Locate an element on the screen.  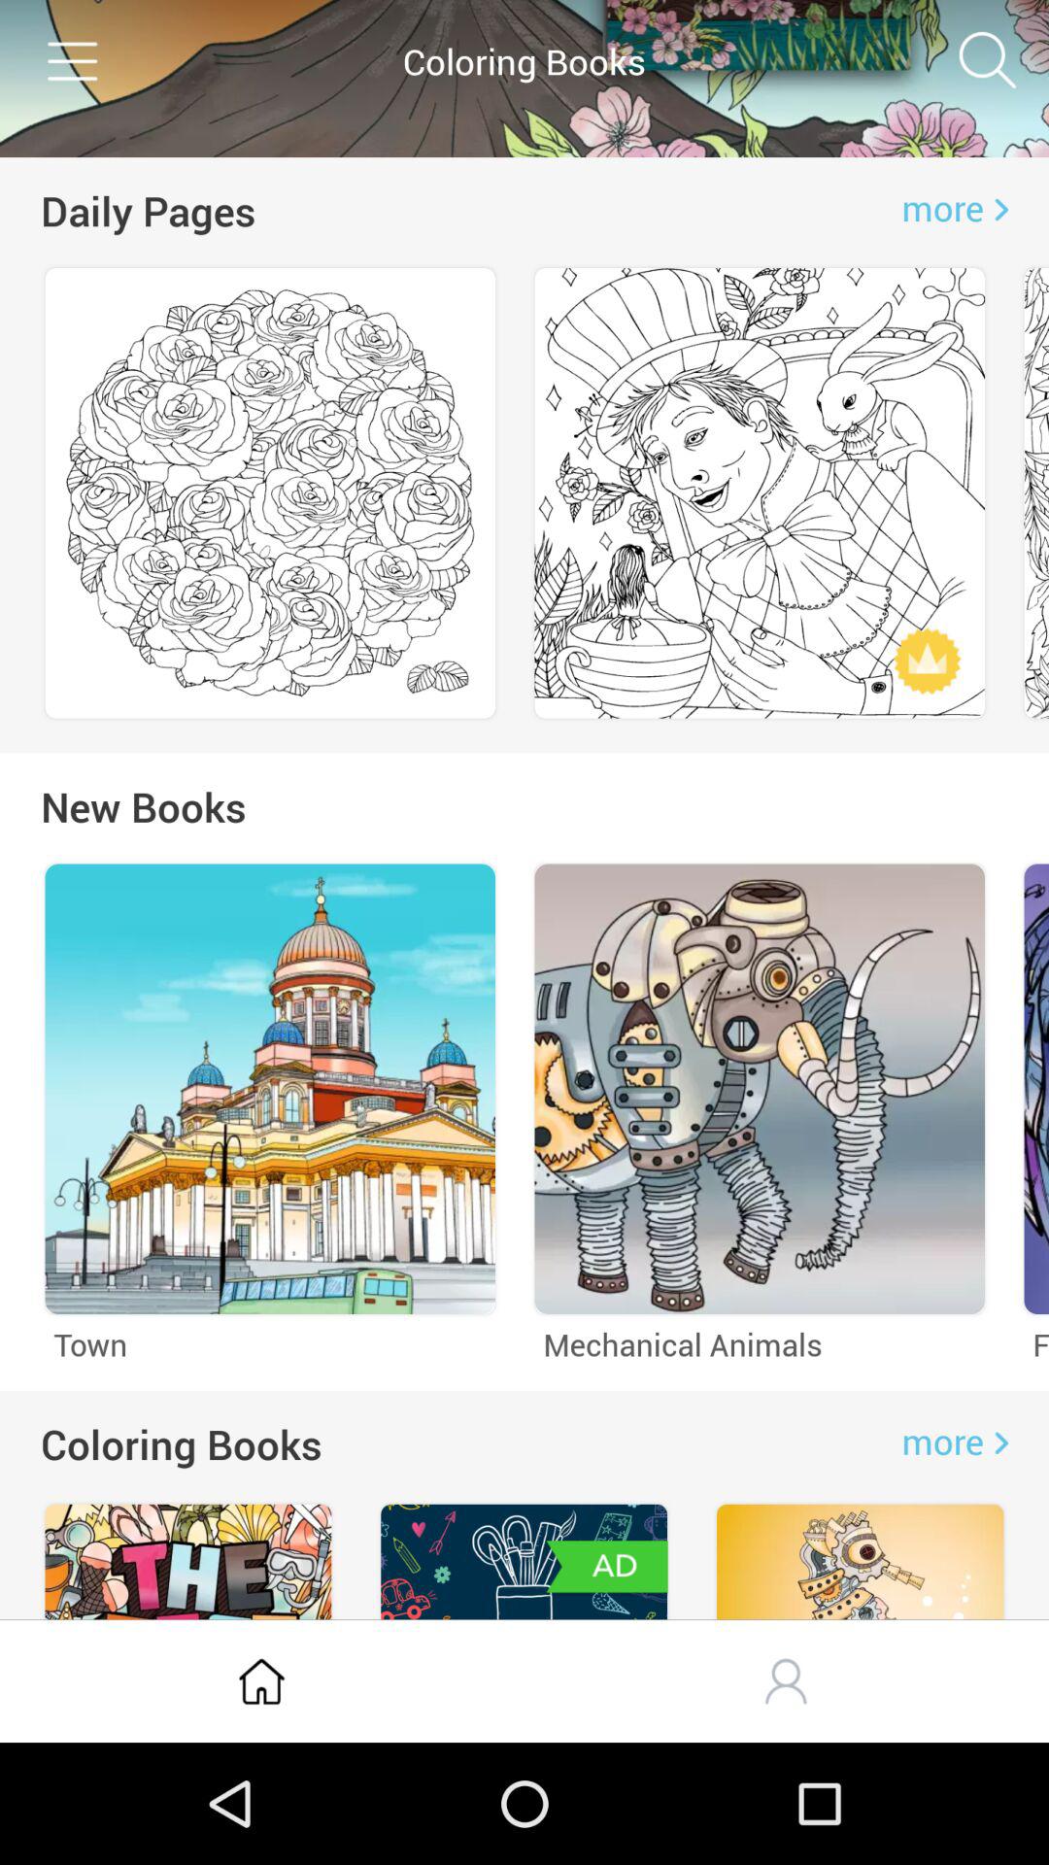
choose the icon above more item is located at coordinates (987, 60).